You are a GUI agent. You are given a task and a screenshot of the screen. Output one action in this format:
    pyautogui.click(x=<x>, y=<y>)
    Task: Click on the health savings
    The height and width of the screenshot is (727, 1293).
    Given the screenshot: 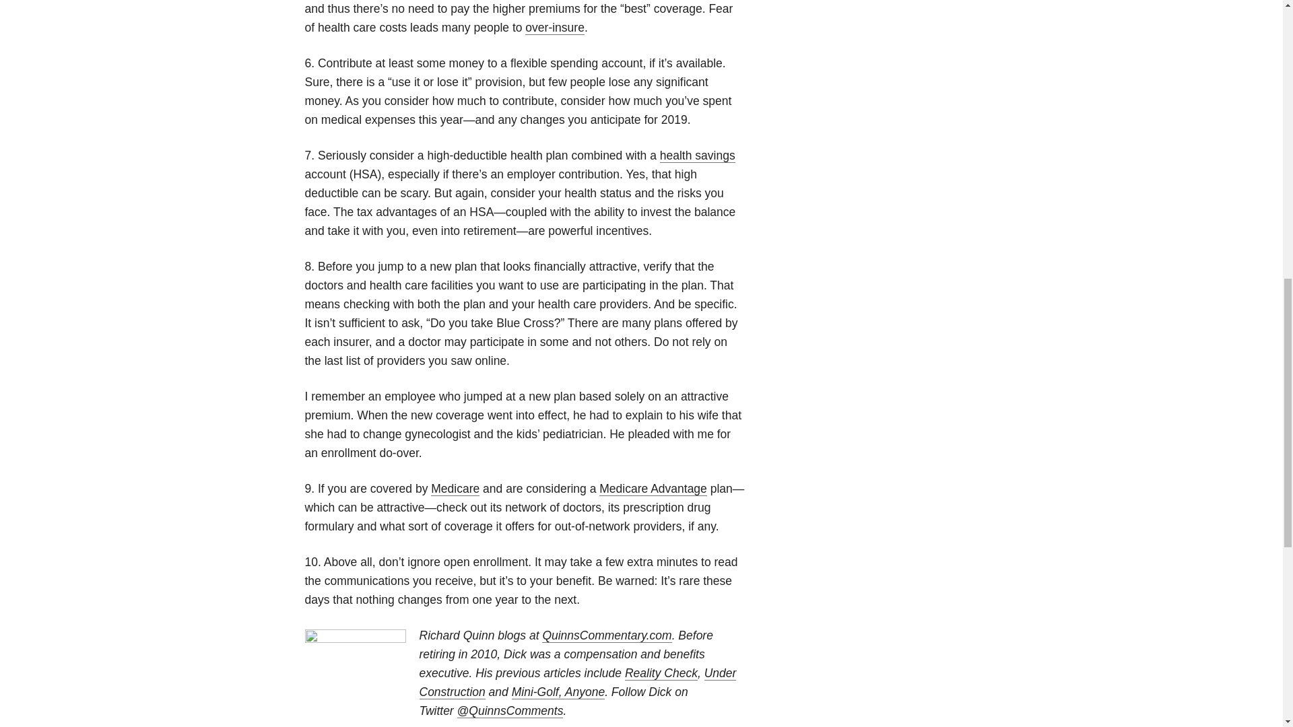 What is the action you would take?
    pyautogui.click(x=698, y=155)
    